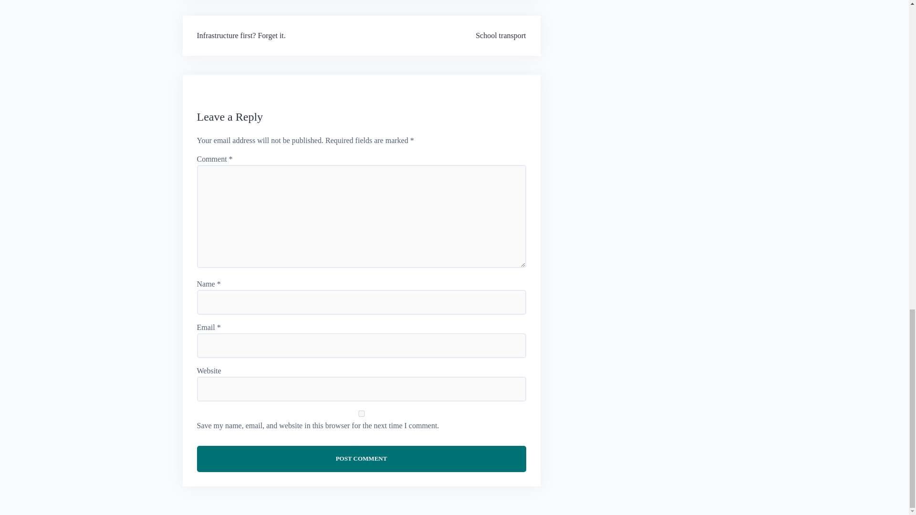  Describe the element at coordinates (361, 459) in the screenshot. I see `Post Comment` at that location.